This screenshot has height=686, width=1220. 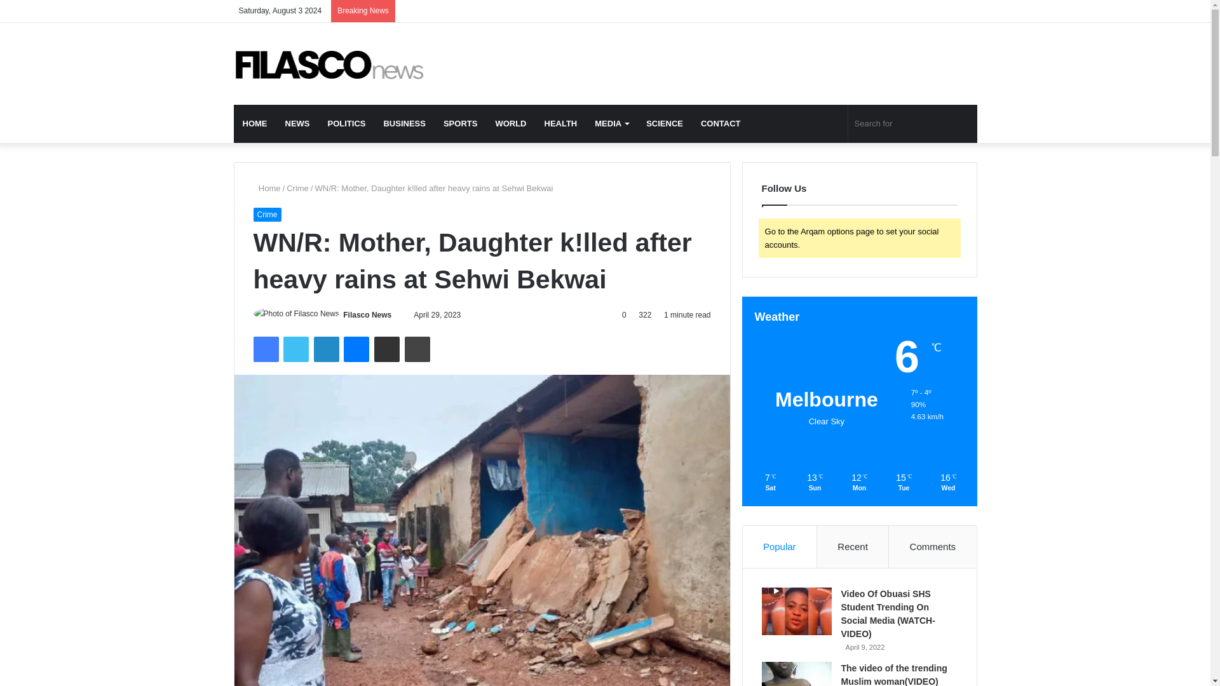 What do you see at coordinates (891, 11) in the screenshot?
I see `YouTube` at bounding box center [891, 11].